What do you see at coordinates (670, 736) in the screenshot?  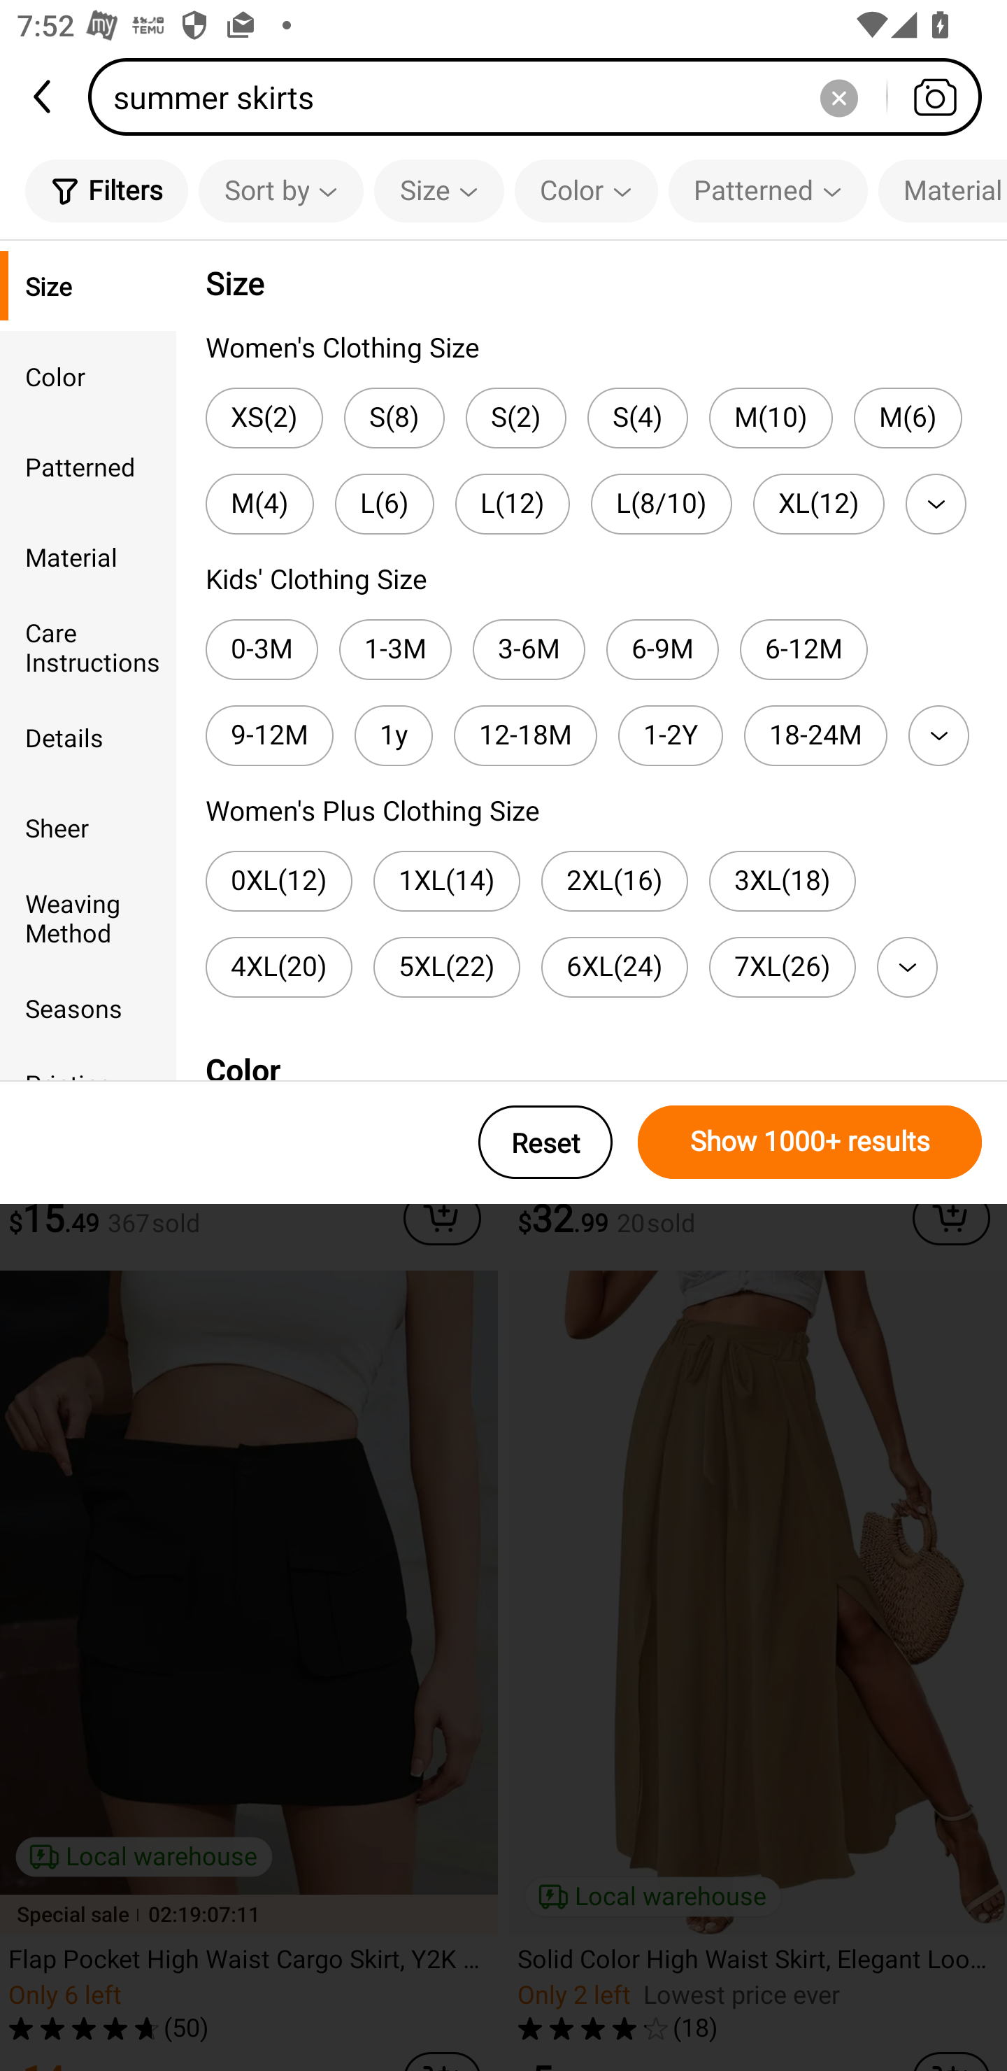 I see `1-2Y` at bounding box center [670, 736].